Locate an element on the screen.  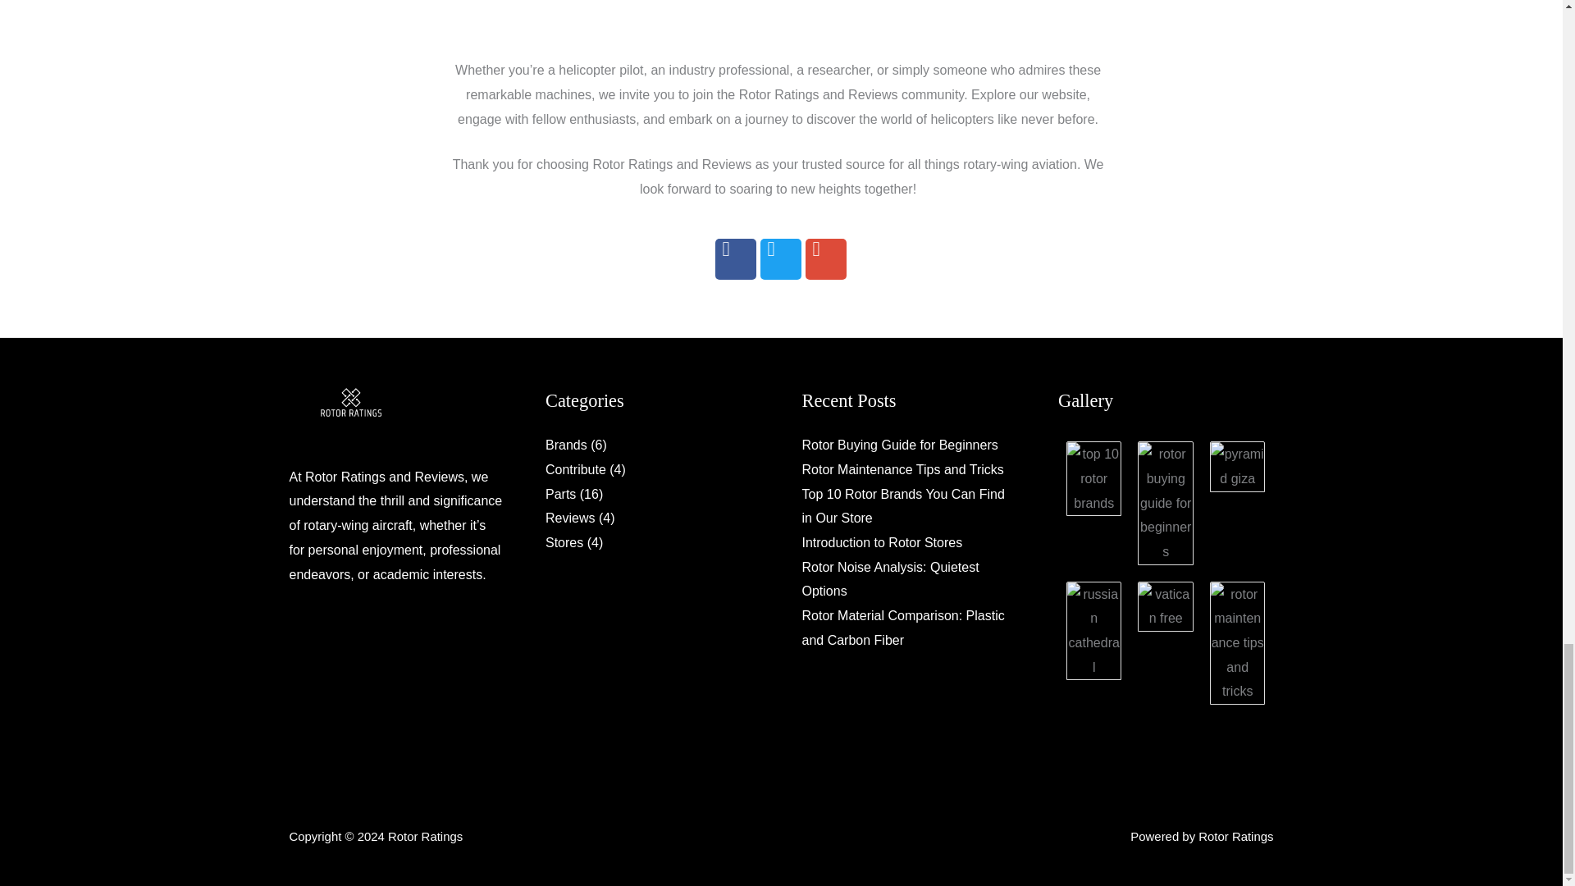
Top 10 Rotor Brands You Can Find in Our Store is located at coordinates (902, 507).